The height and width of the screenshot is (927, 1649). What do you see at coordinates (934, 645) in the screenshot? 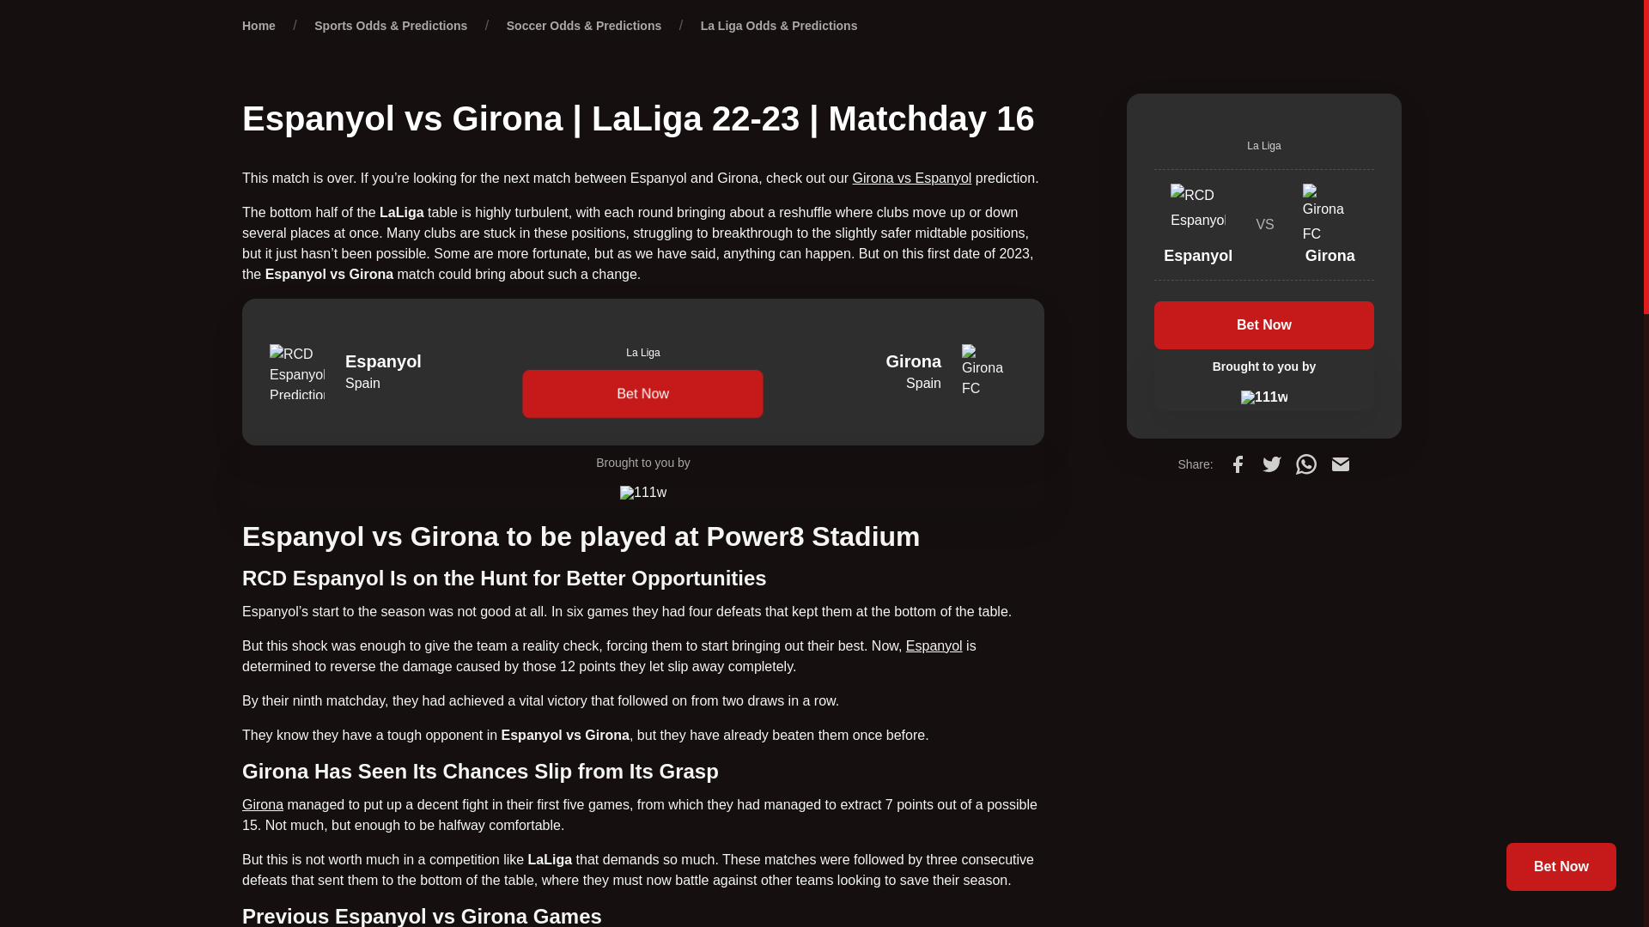
I see `Espanyol Twitter` at bounding box center [934, 645].